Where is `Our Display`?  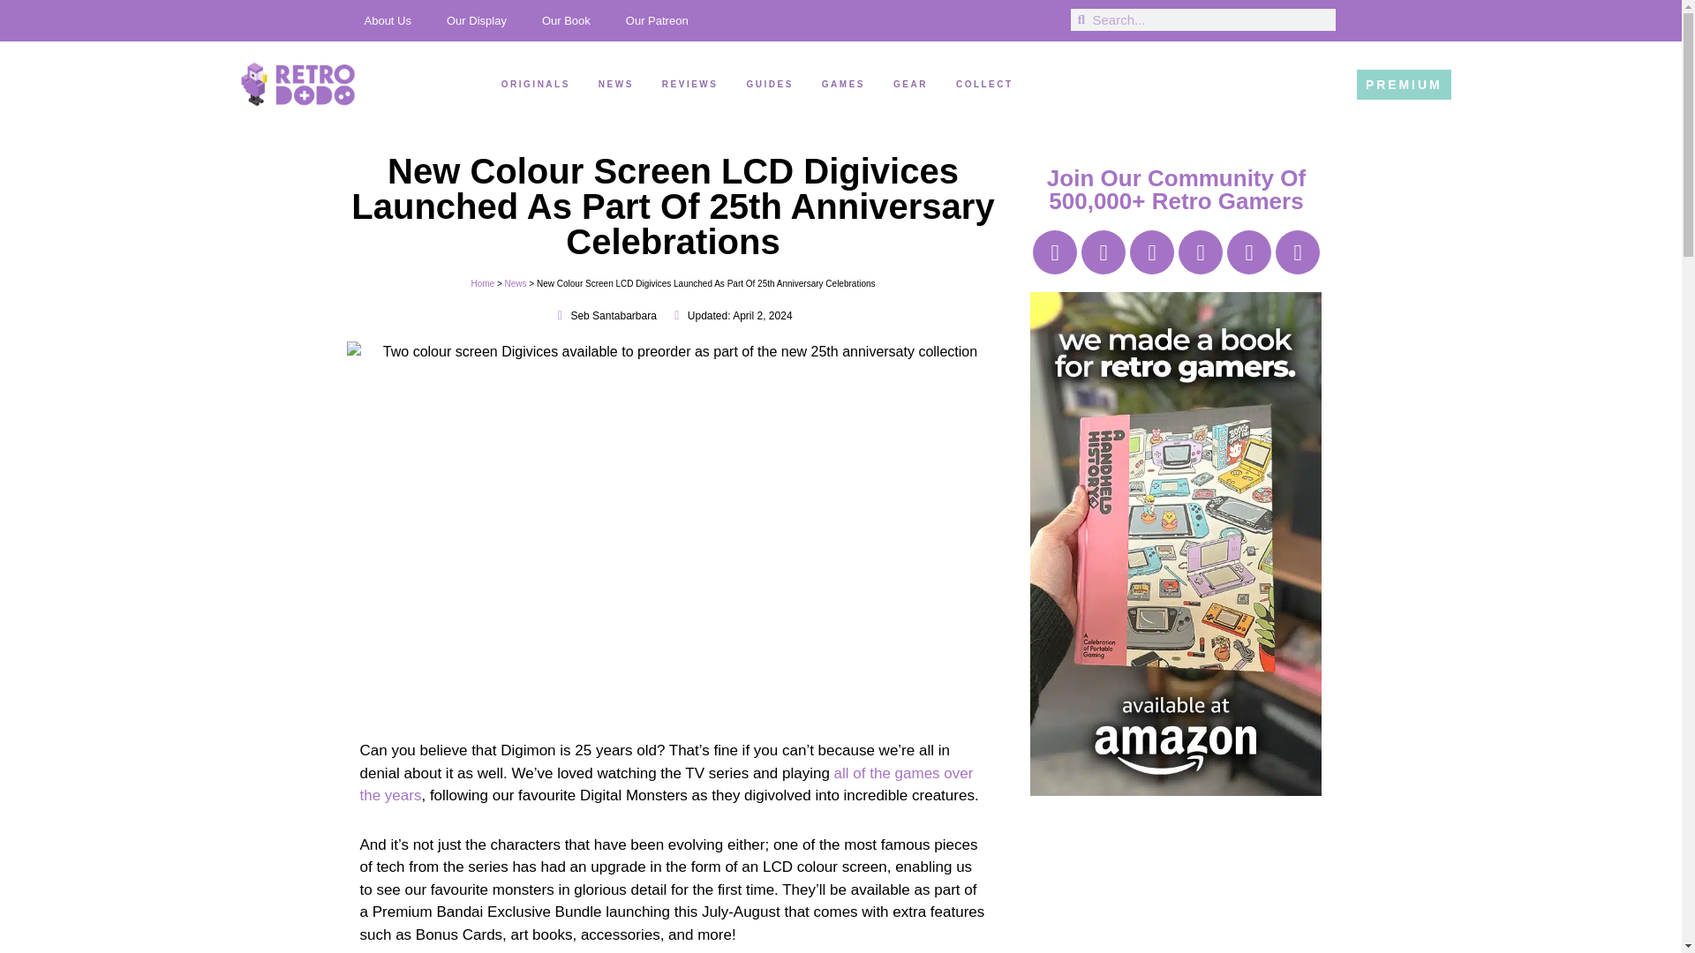 Our Display is located at coordinates (476, 19).